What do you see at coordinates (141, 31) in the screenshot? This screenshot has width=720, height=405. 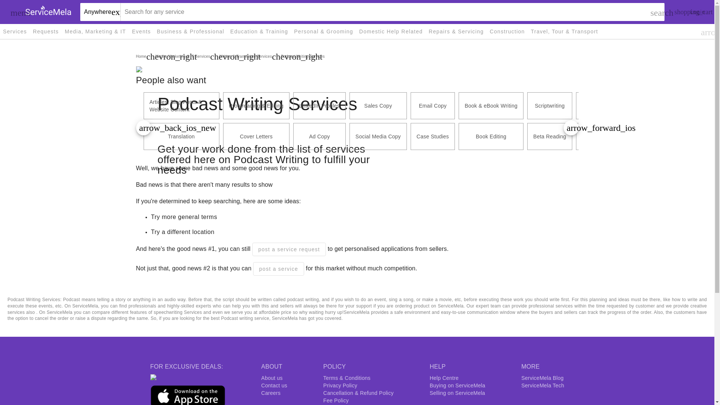 I see `Events` at bounding box center [141, 31].